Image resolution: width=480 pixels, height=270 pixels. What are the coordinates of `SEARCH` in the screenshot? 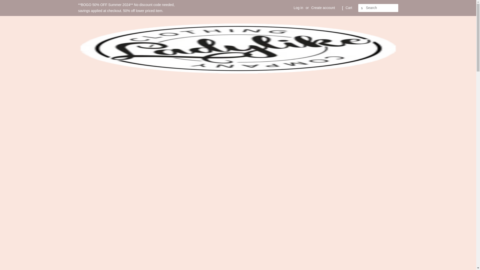 It's located at (362, 8).